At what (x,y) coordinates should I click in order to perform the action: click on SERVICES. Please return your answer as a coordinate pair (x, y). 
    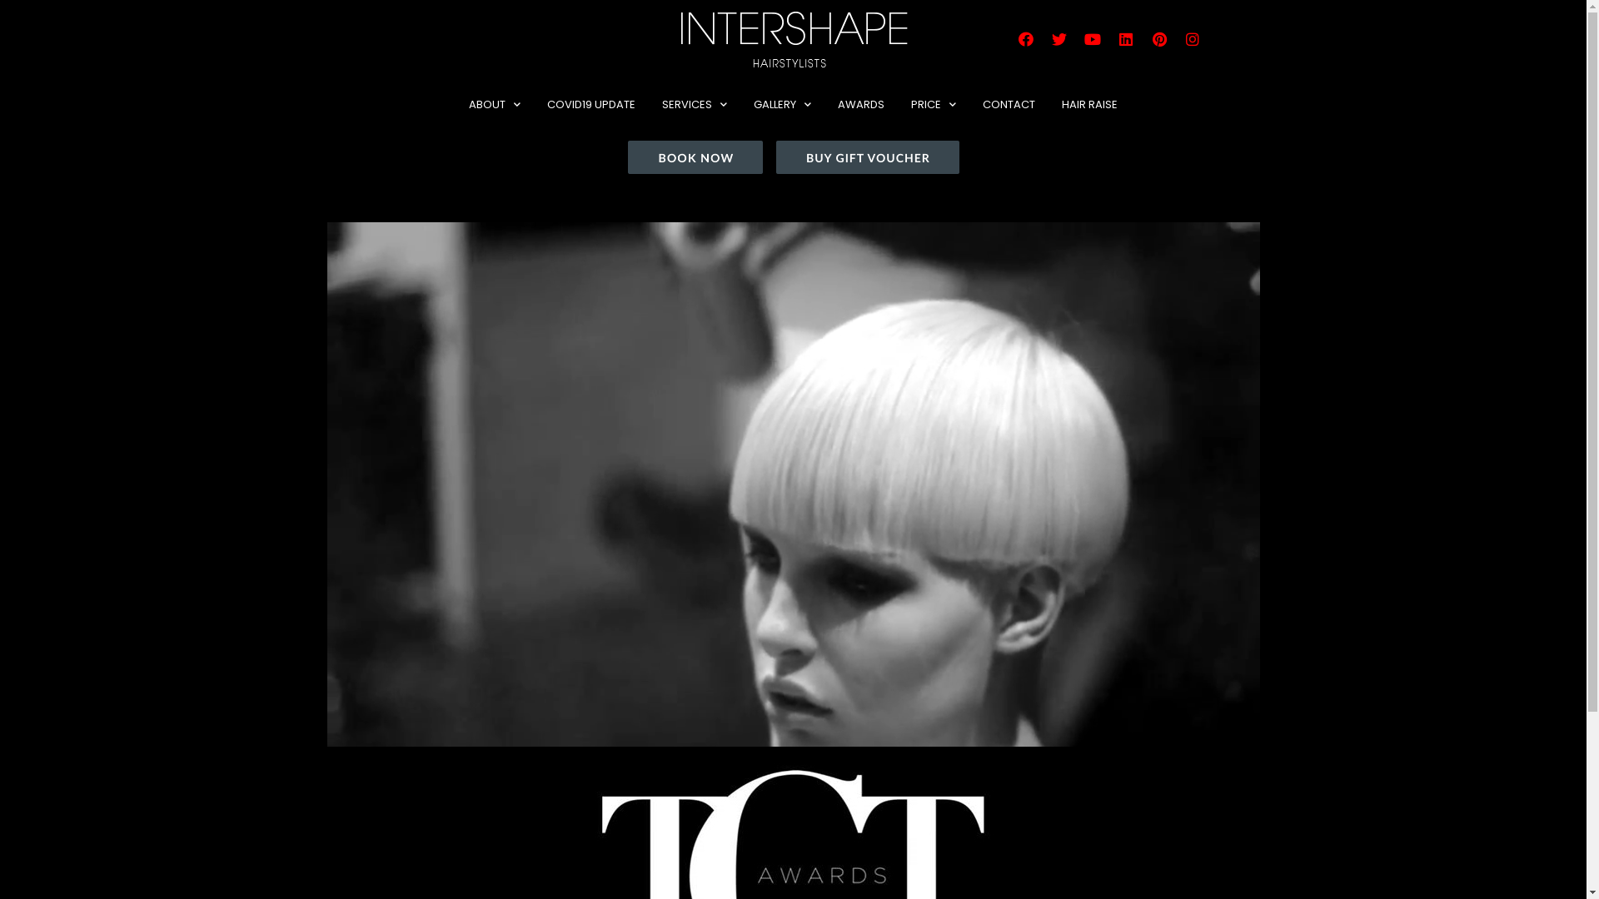
    Looking at the image, I should click on (695, 105).